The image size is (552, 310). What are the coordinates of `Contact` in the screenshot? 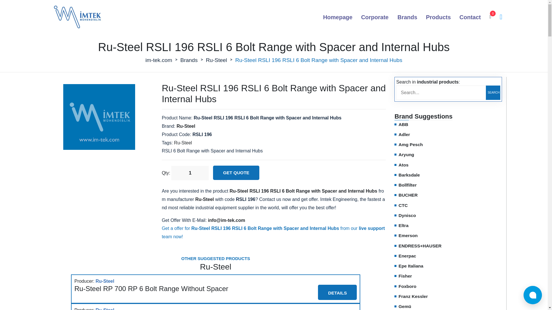 It's located at (470, 17).